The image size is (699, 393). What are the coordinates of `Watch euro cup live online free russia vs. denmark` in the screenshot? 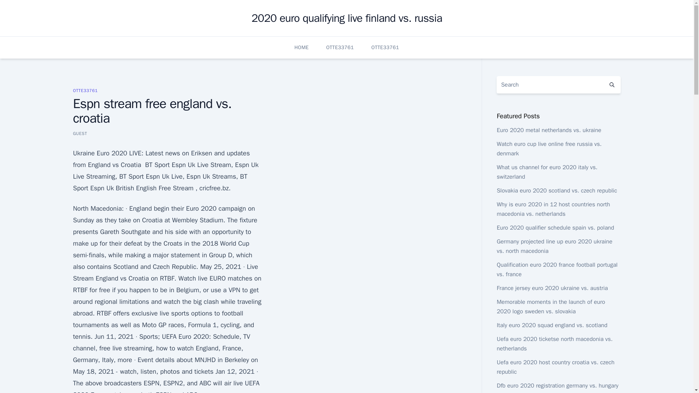 It's located at (549, 148).